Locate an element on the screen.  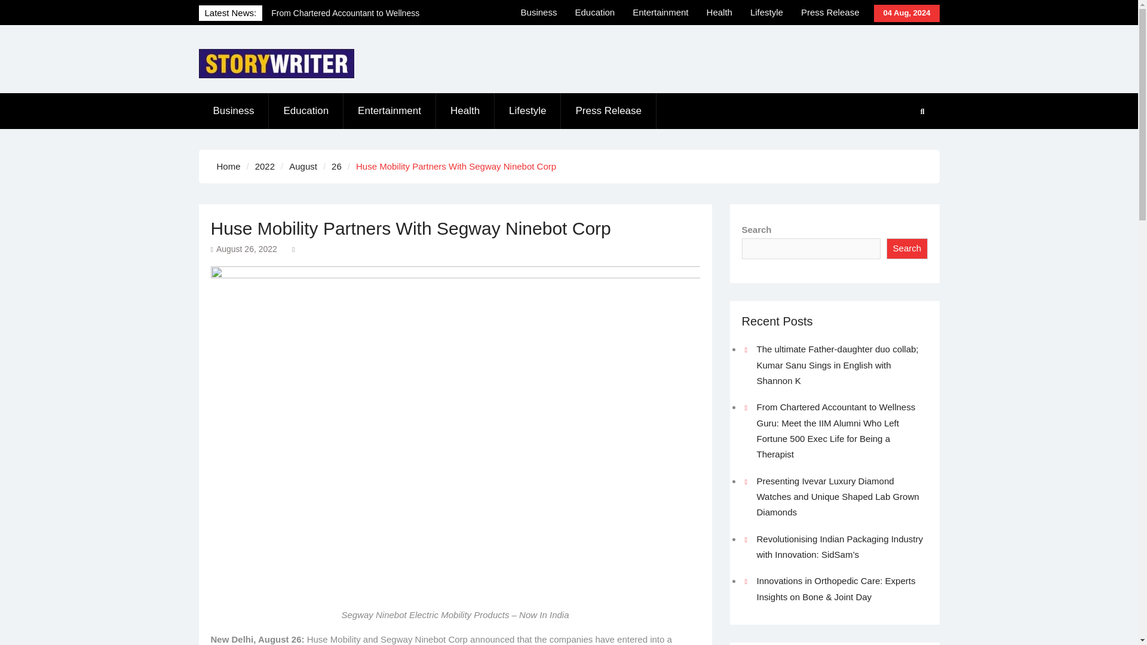
Lifestyle is located at coordinates (766, 13).